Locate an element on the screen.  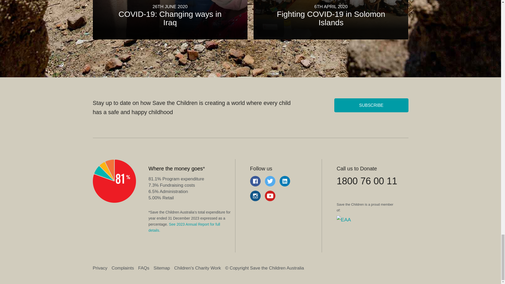
Youtube is located at coordinates (270, 196).